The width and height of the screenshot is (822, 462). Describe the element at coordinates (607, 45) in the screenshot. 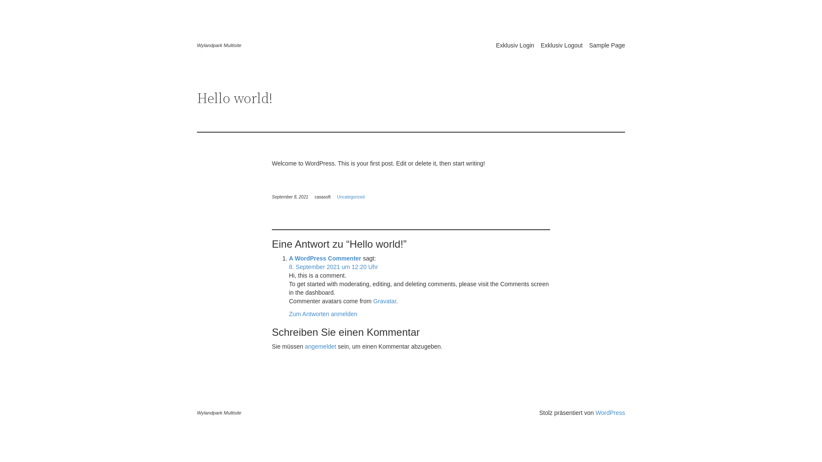

I see `Sample Page` at that location.